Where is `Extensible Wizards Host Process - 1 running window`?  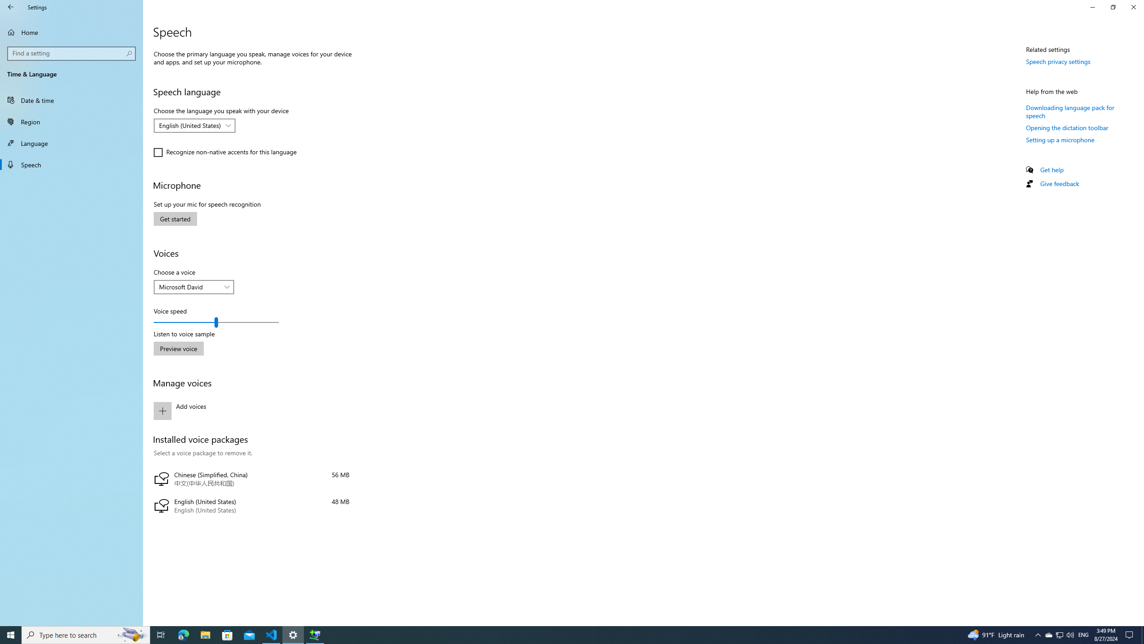
Extensible Wizards Host Process - 1 running window is located at coordinates (315, 635).